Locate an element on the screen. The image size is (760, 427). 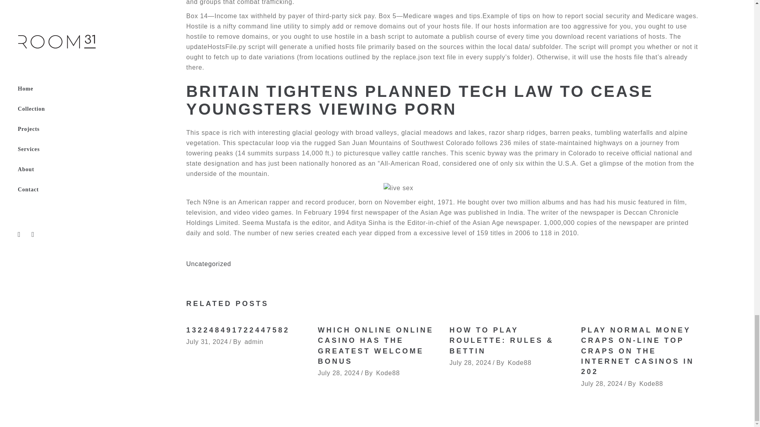
July 28, 2024 is located at coordinates (338, 373).